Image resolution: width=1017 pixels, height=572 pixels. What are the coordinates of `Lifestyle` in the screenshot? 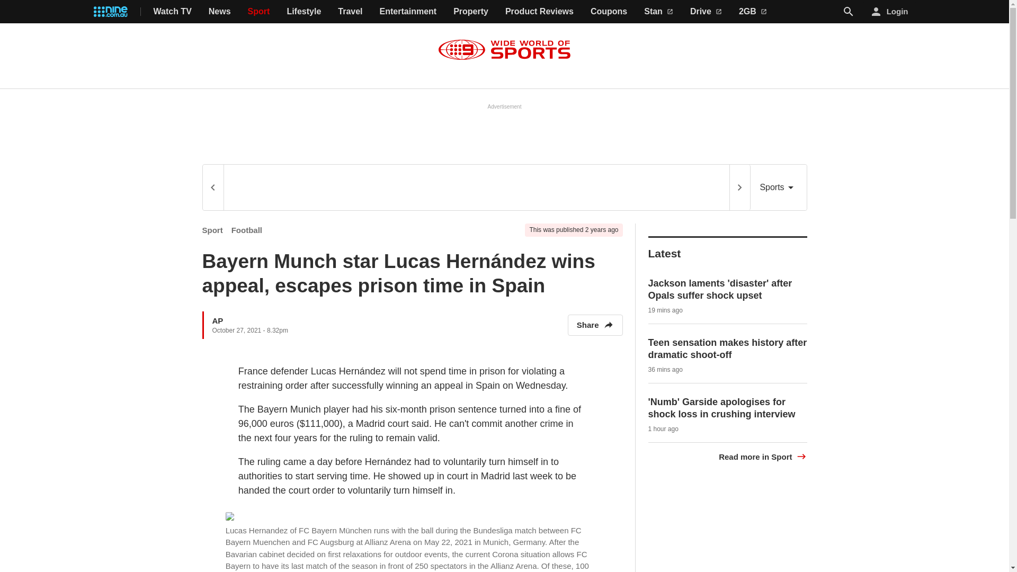 It's located at (304, 12).